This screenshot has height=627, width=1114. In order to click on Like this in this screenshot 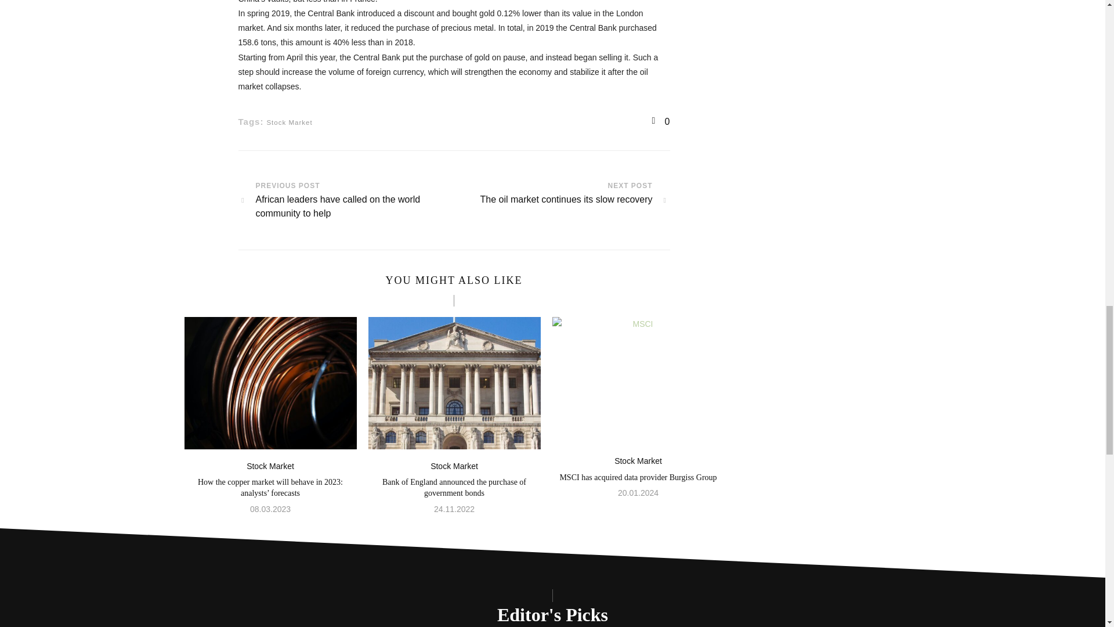, I will do `click(270, 466)`.